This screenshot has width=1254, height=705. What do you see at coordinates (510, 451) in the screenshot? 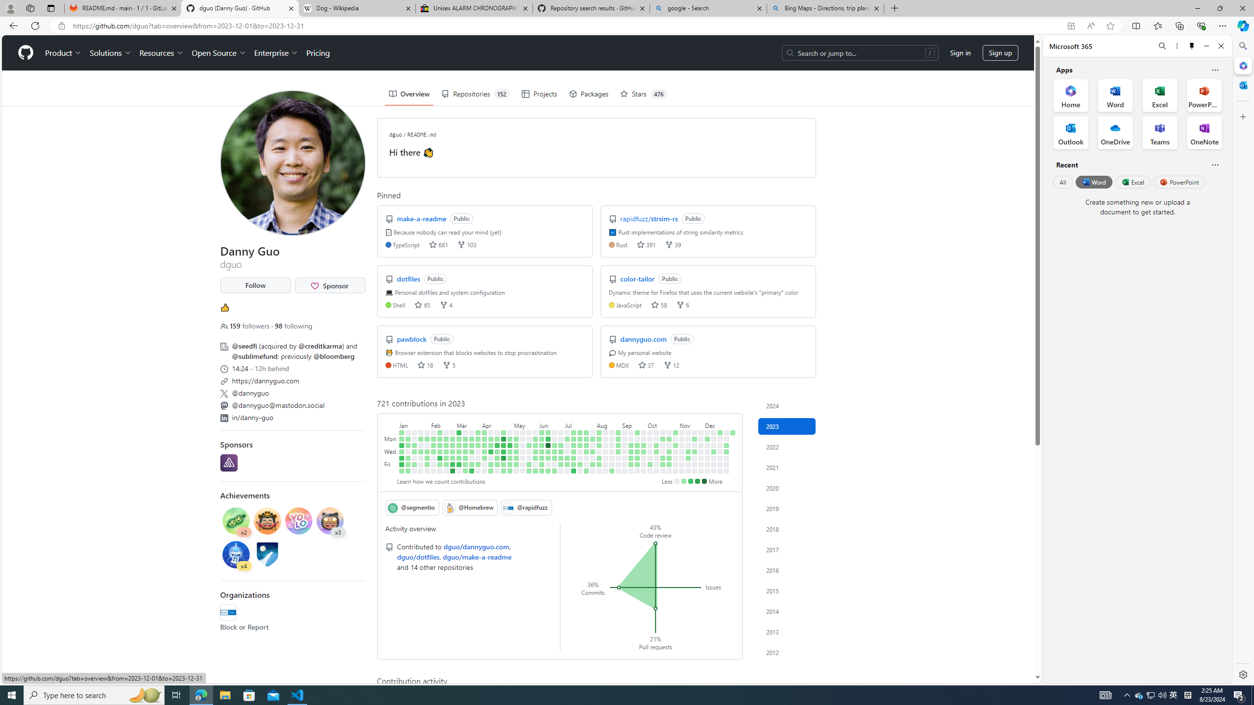
I see `5 contributions on May 3rd.` at bounding box center [510, 451].